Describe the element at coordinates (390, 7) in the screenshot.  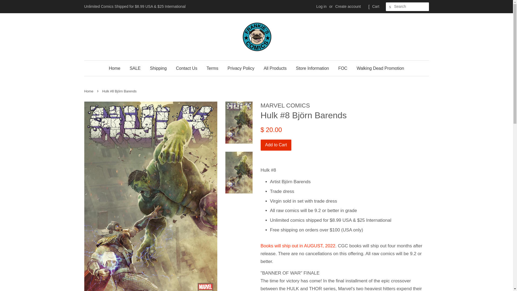
I see `Search` at that location.